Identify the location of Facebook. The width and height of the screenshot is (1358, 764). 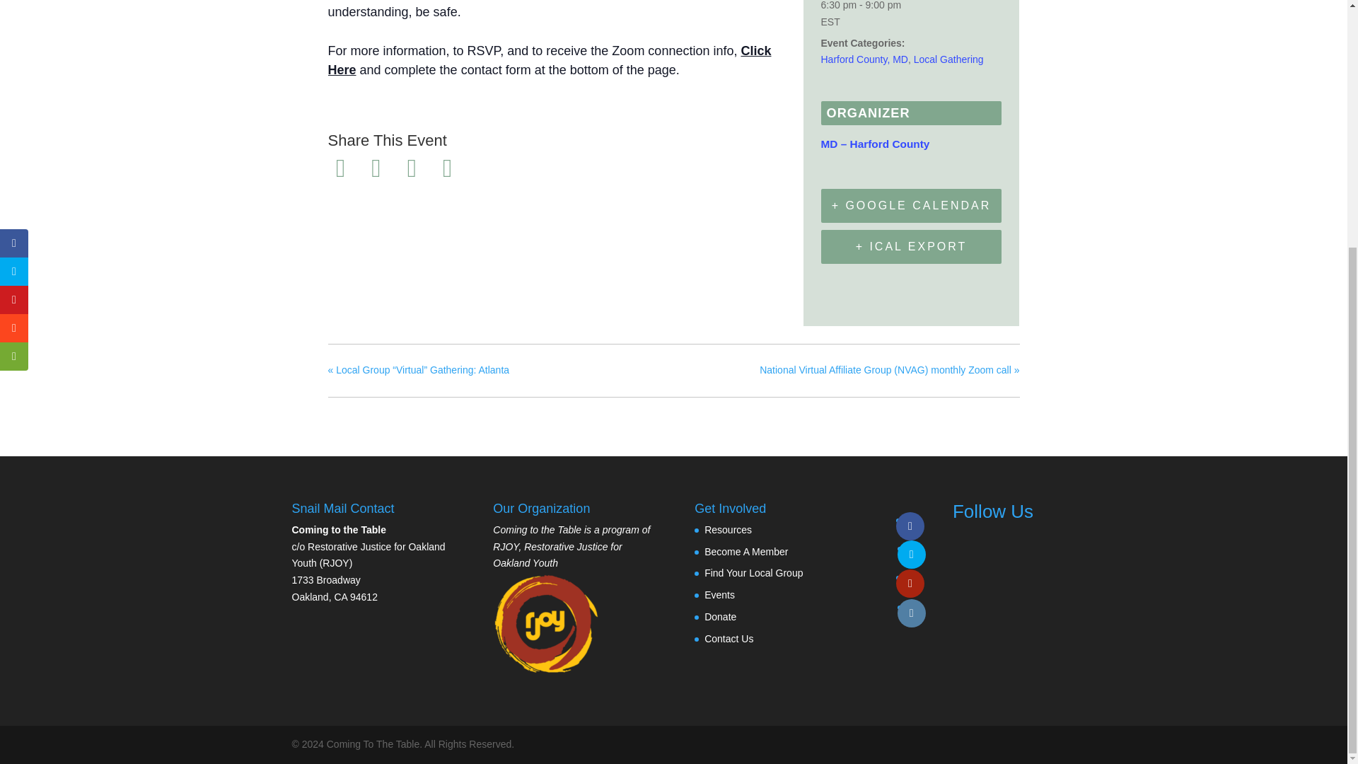
(343, 168).